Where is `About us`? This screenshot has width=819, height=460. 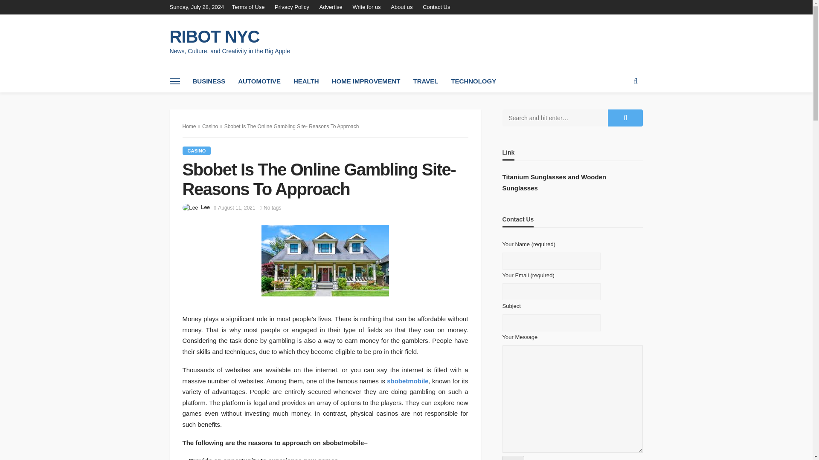
About us is located at coordinates (402, 7).